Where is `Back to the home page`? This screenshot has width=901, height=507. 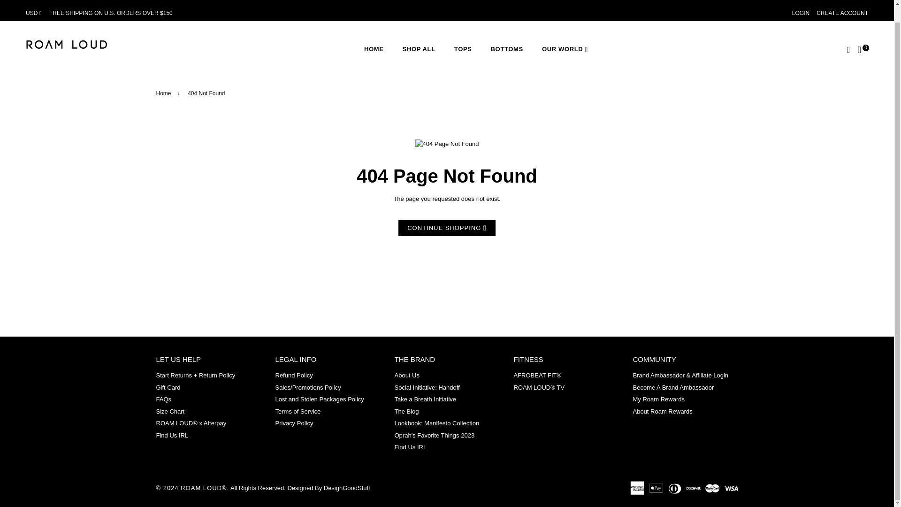
Back to the home page is located at coordinates (165, 93).